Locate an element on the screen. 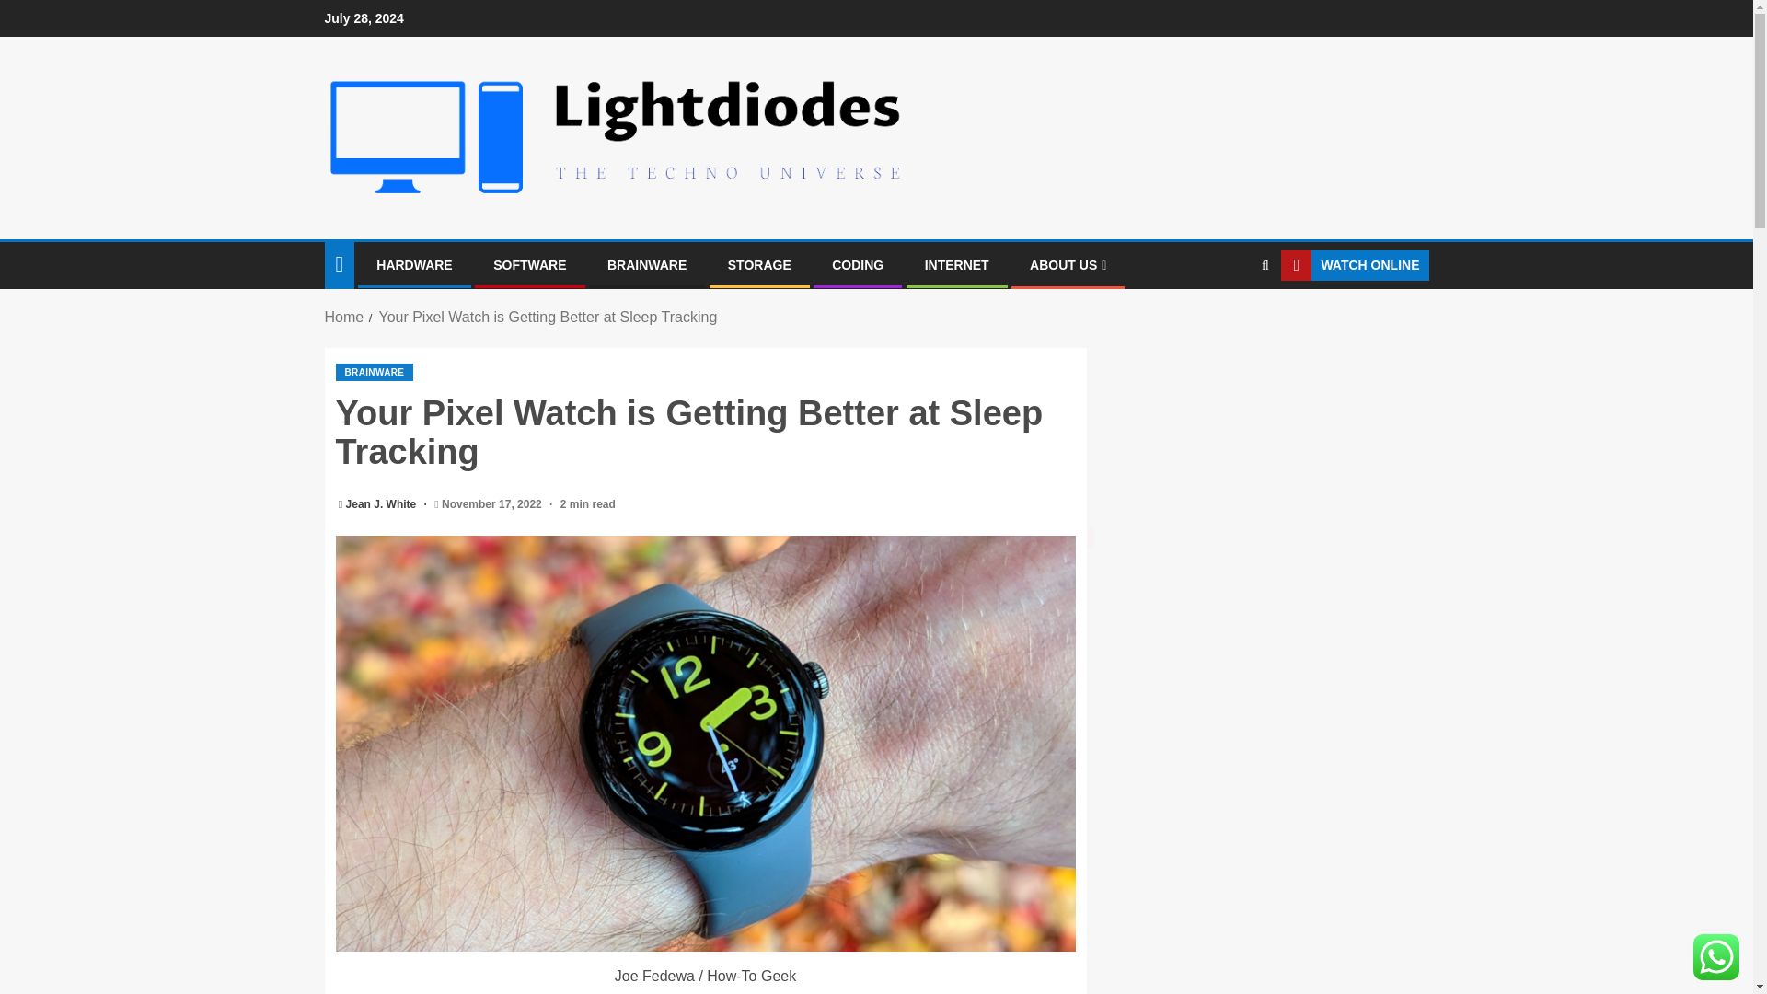 The width and height of the screenshot is (1767, 994). Your Pixel Watch is Getting Better at Sleep Tracking is located at coordinates (547, 317).